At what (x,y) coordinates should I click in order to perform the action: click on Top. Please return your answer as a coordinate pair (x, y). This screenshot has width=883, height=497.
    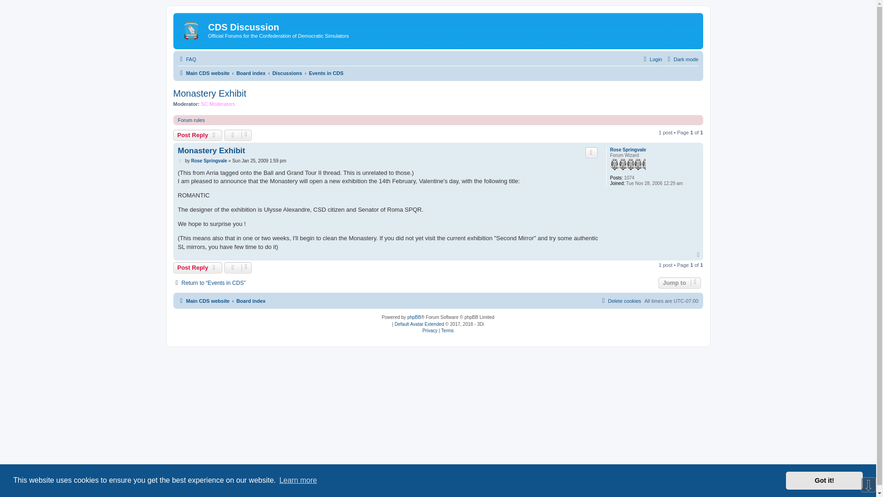
    Looking at the image, I should click on (699, 254).